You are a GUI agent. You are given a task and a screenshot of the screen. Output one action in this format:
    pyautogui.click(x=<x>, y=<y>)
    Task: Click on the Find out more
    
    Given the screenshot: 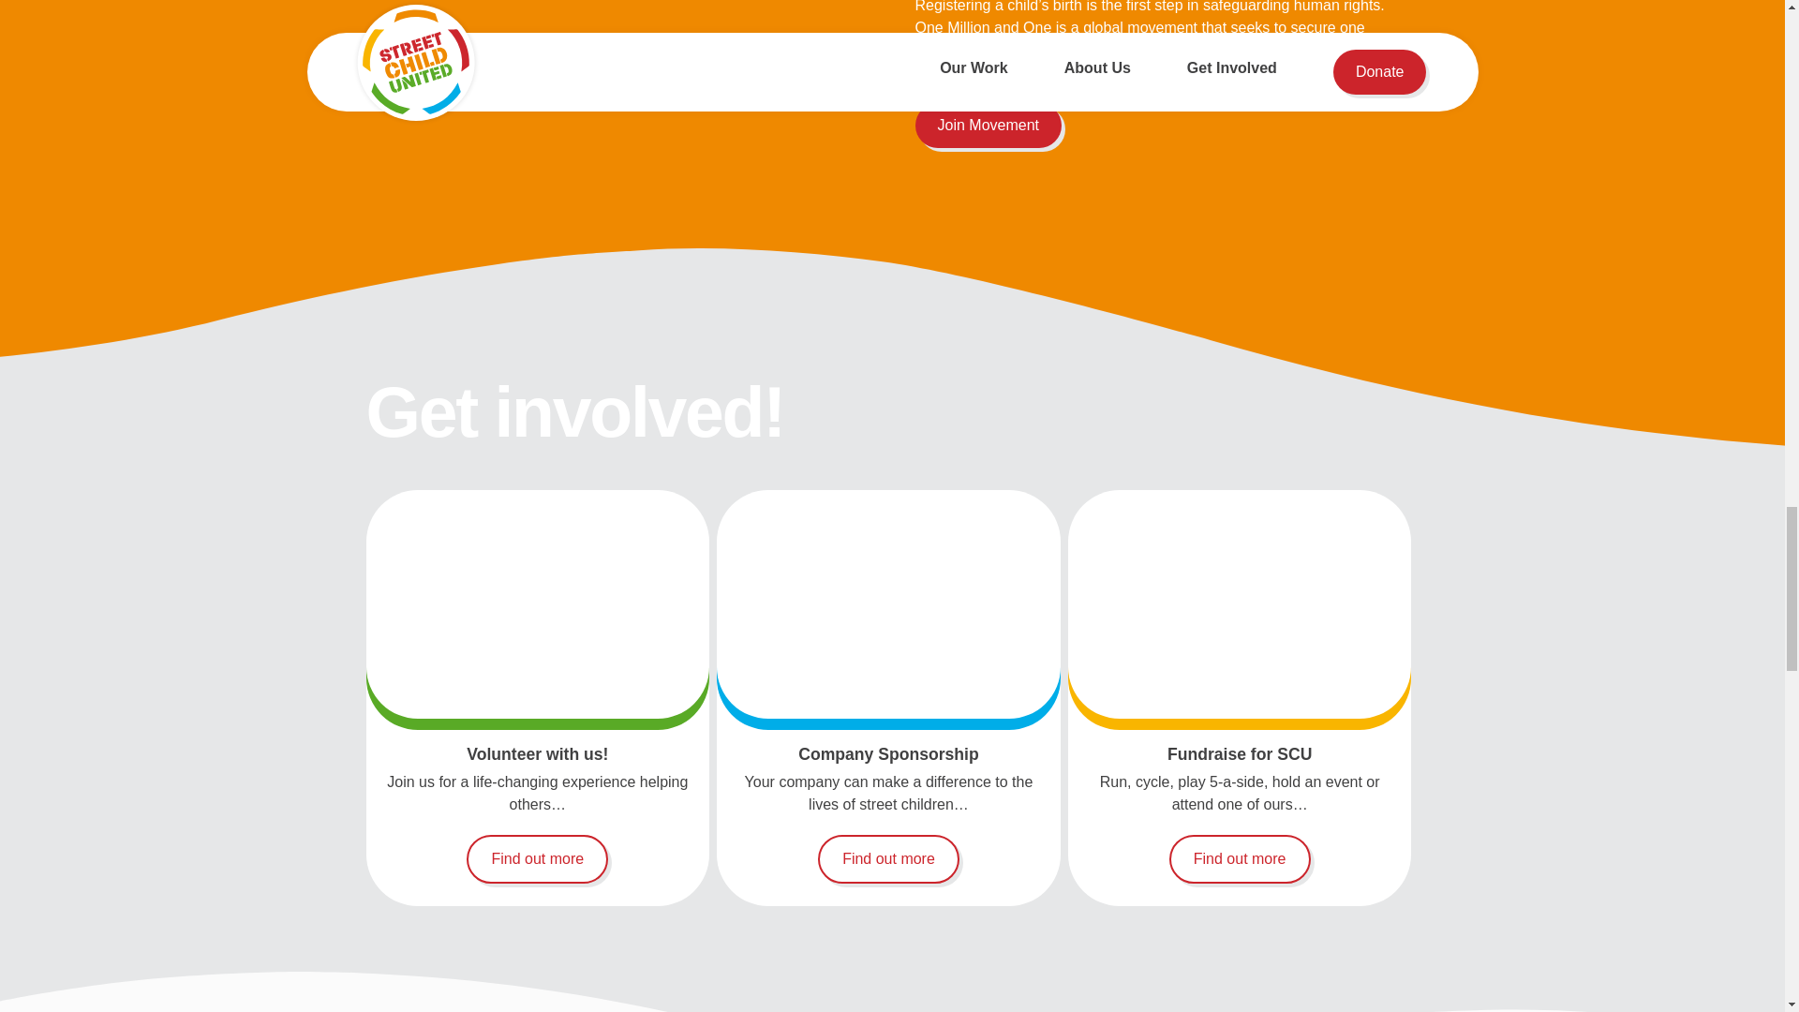 What is the action you would take?
    pyautogui.click(x=888, y=858)
    